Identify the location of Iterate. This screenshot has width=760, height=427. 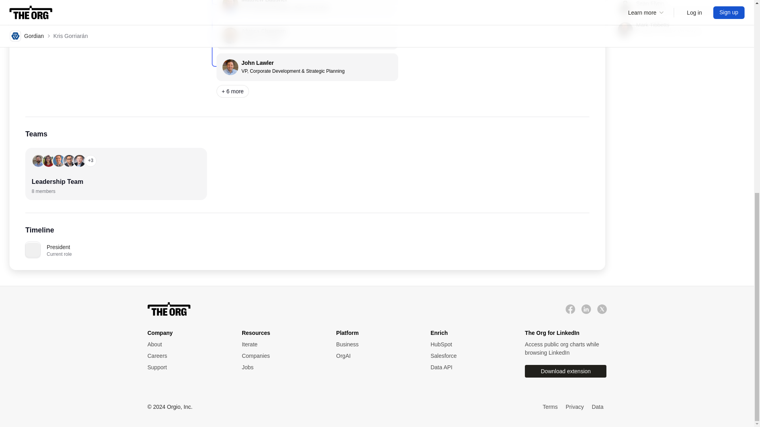
(186, 344).